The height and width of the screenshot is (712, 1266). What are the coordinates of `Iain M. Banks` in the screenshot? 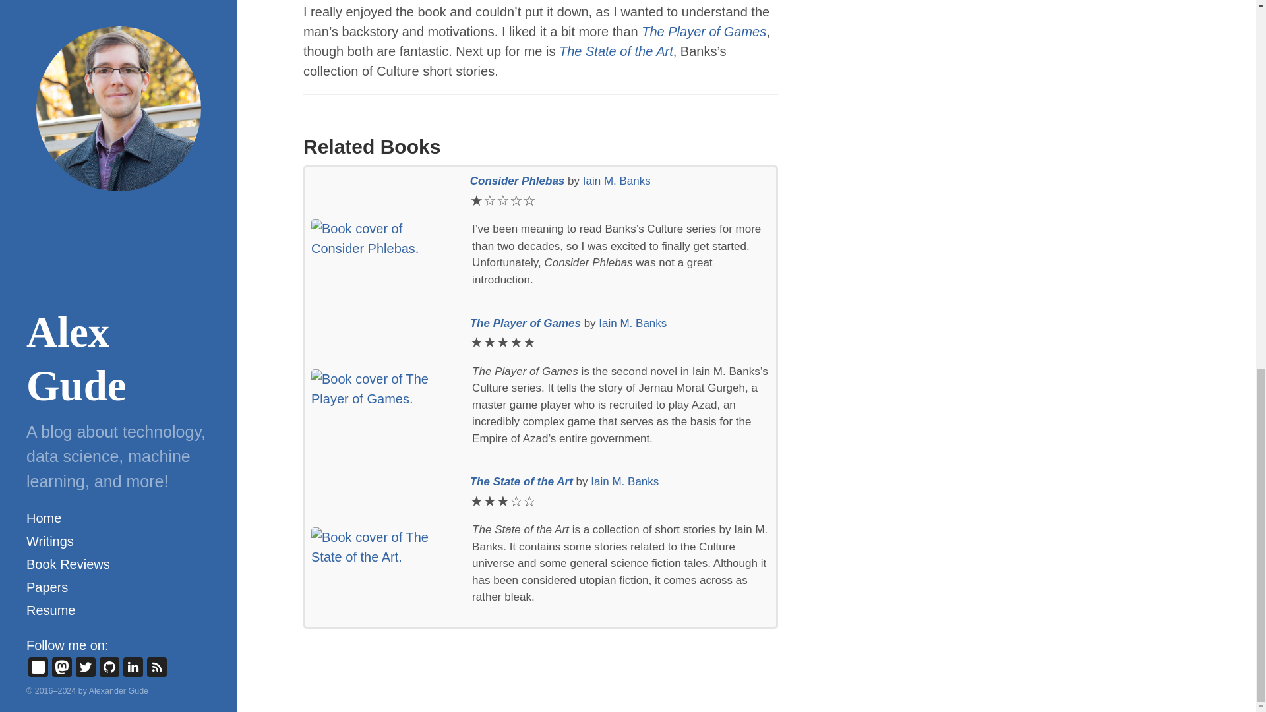 It's located at (624, 481).